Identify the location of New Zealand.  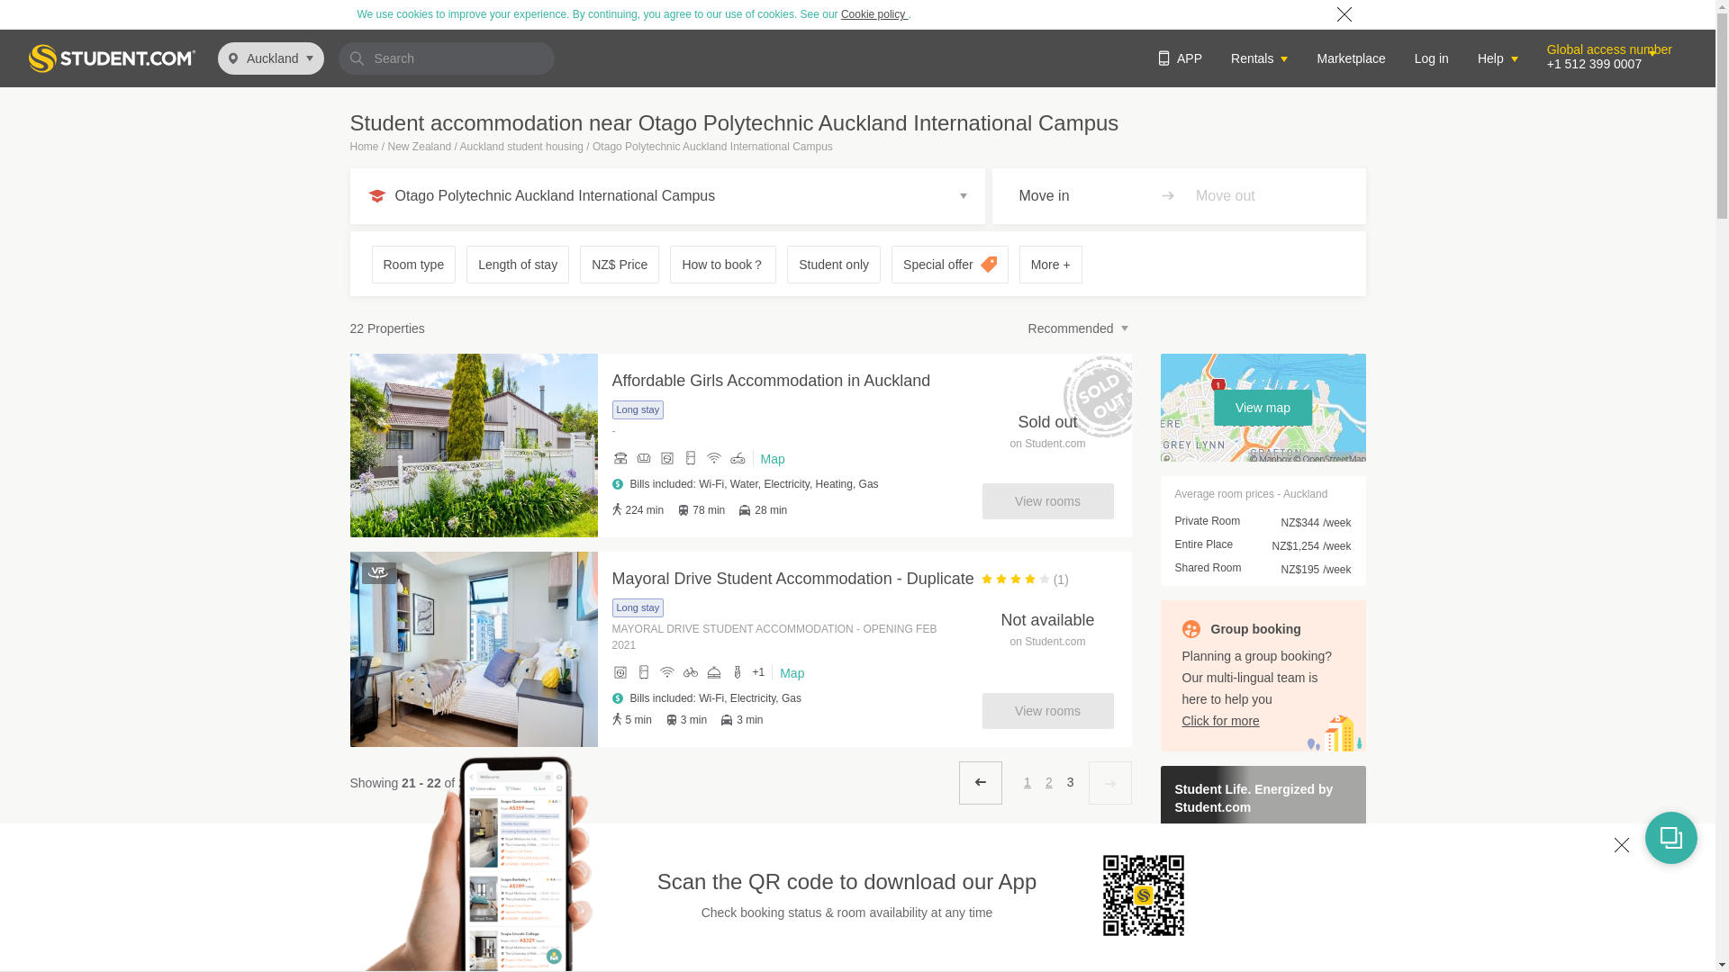
(420, 146).